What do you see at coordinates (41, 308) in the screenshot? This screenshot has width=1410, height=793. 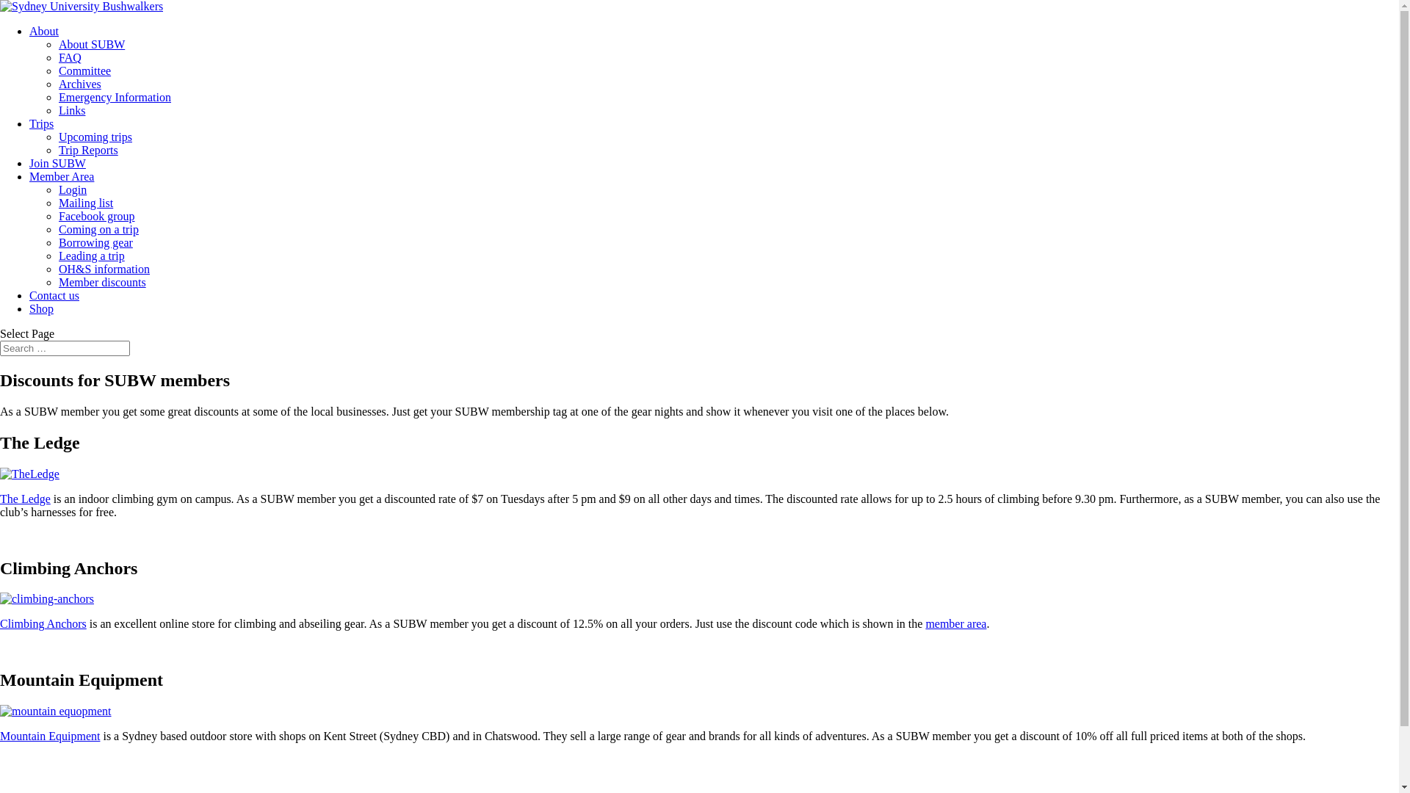 I see `Shop` at bounding box center [41, 308].